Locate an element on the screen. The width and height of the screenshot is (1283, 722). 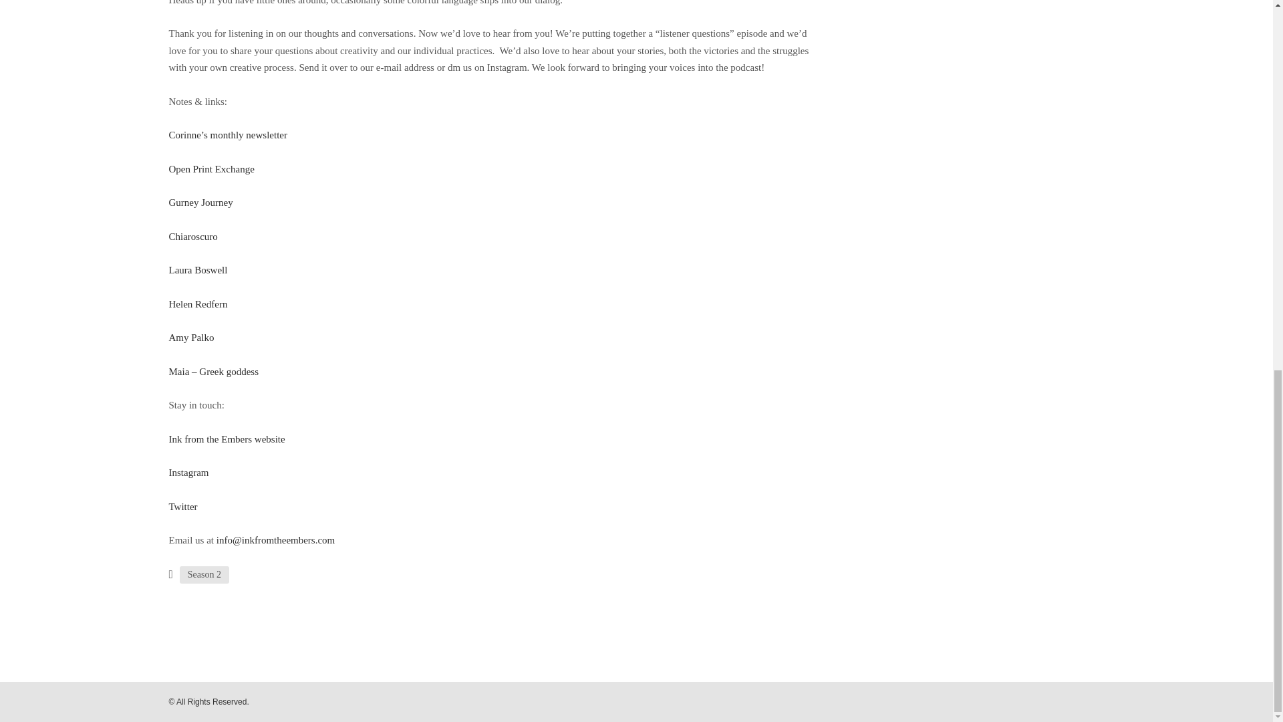
Open Print Exchange is located at coordinates (211, 169).